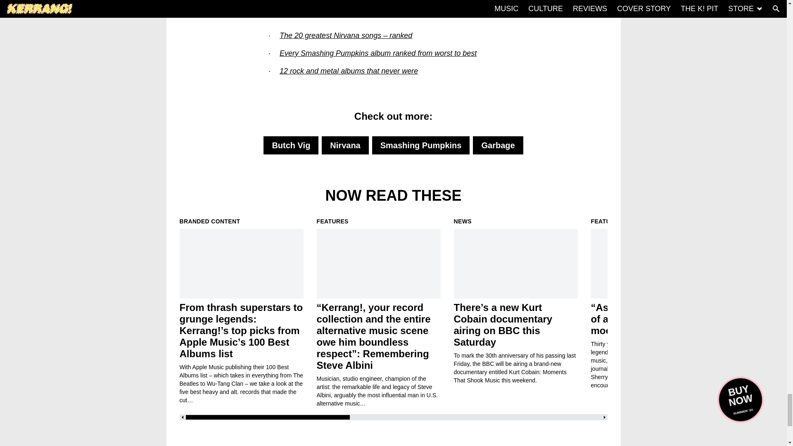  I want to click on Butch Vig, so click(291, 145).